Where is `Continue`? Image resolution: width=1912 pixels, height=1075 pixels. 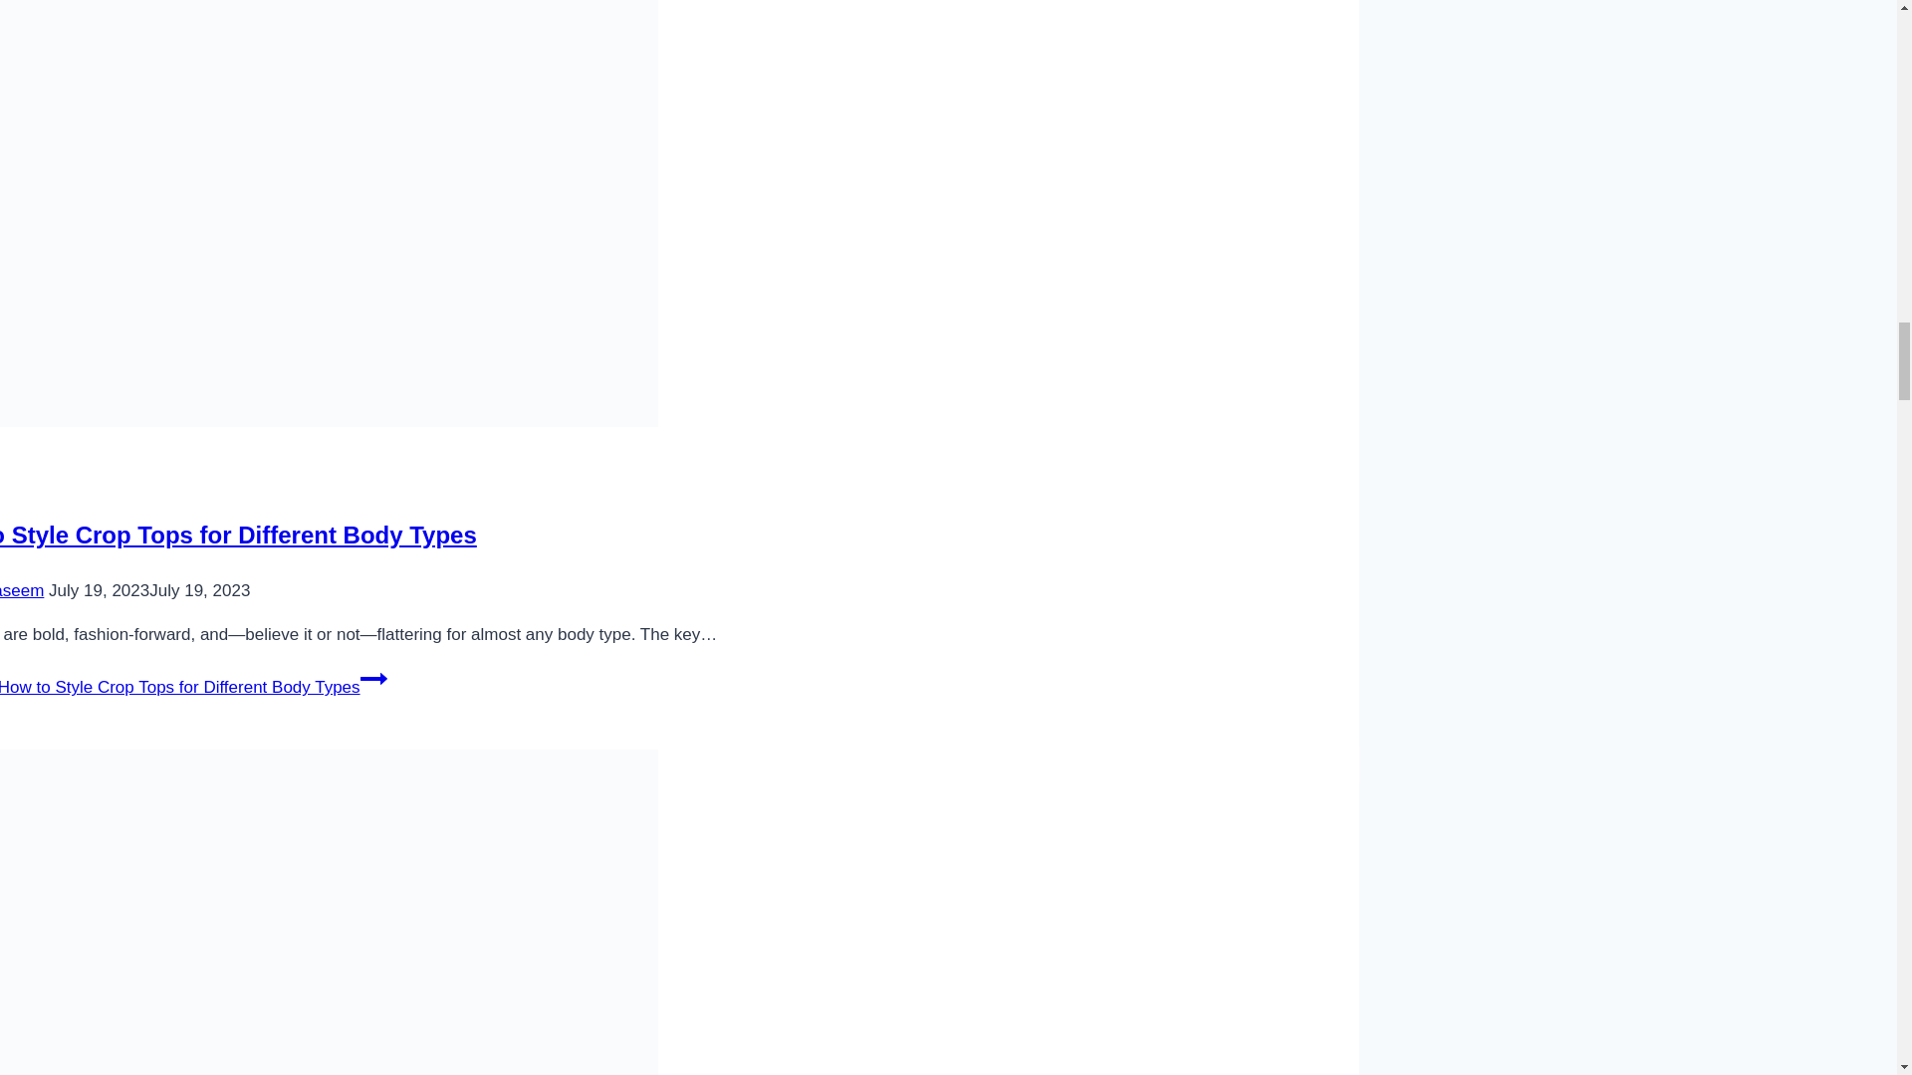
Continue is located at coordinates (374, 679).